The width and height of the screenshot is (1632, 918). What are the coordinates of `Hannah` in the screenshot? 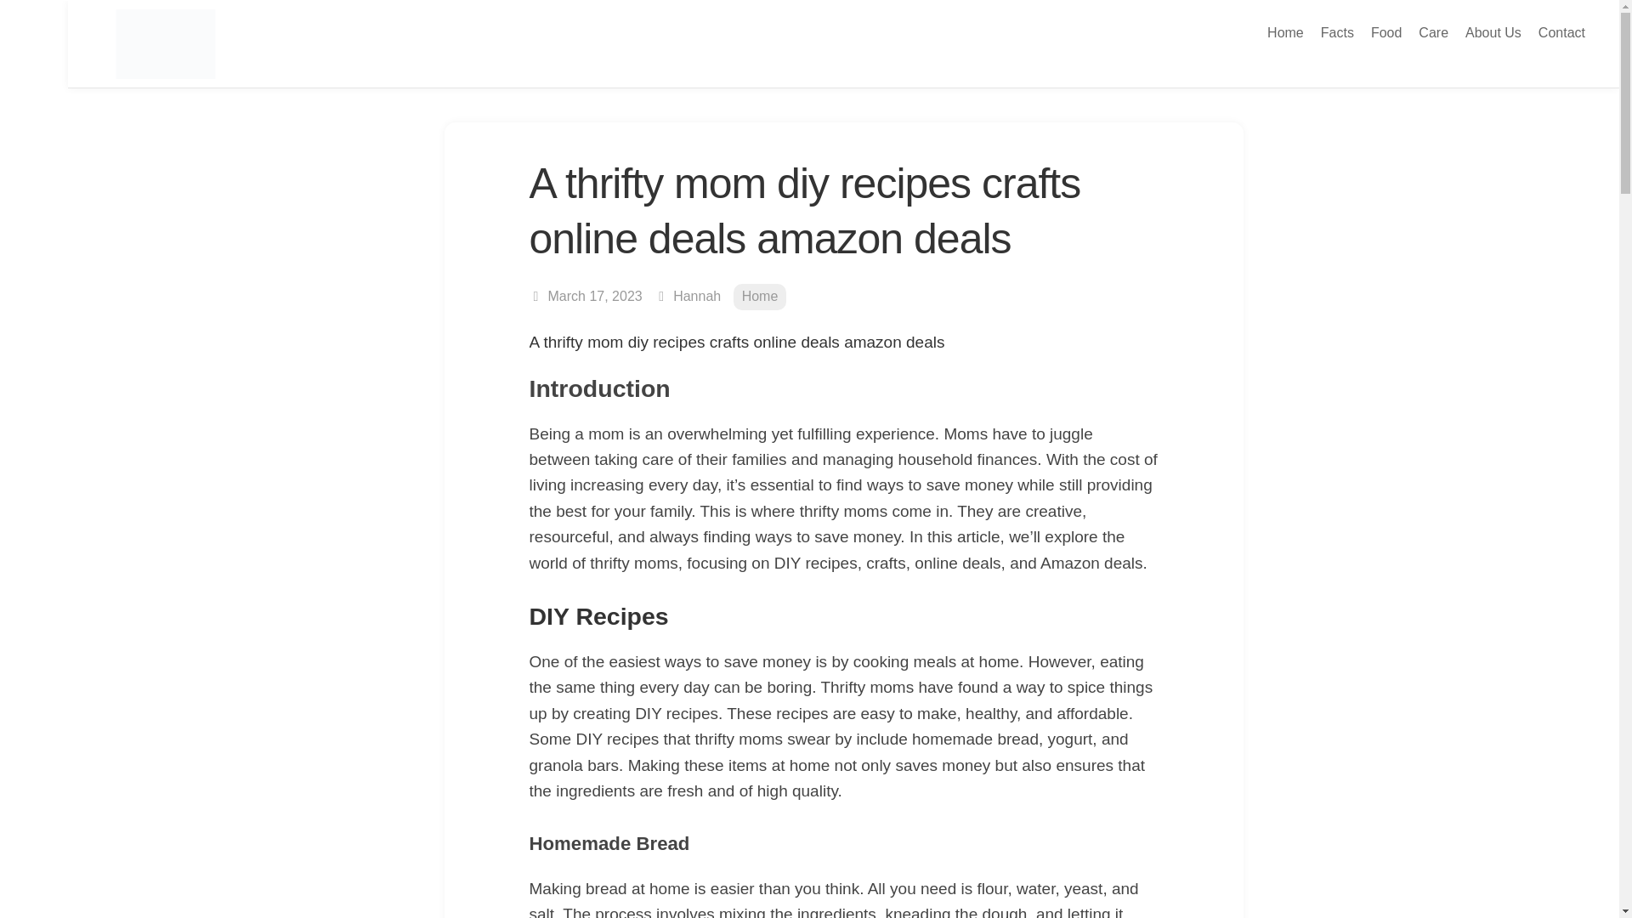 It's located at (697, 296).